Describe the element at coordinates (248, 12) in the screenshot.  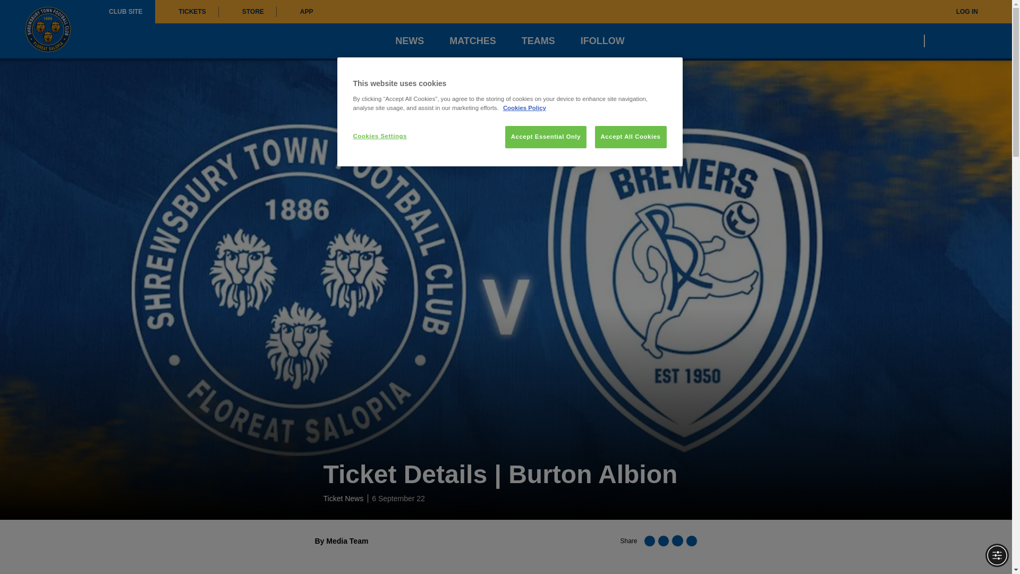
I see `STORE` at that location.